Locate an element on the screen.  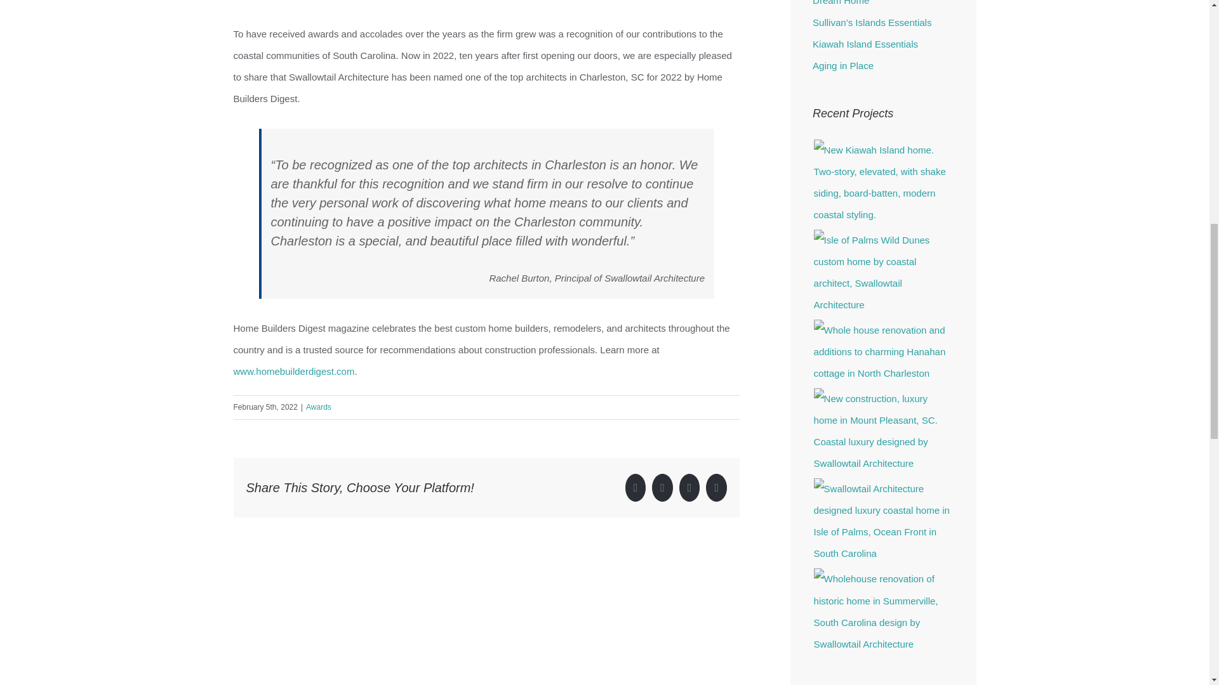
Isle of Palms Ocean Front Coastal is located at coordinates (883, 521).